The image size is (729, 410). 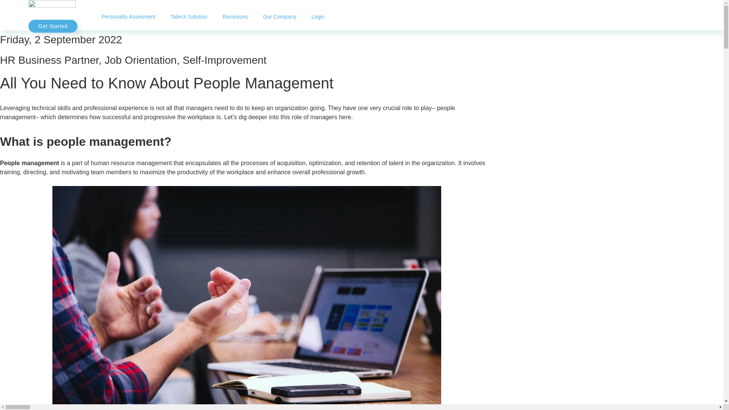 What do you see at coordinates (235, 17) in the screenshot?
I see `Resources` at bounding box center [235, 17].